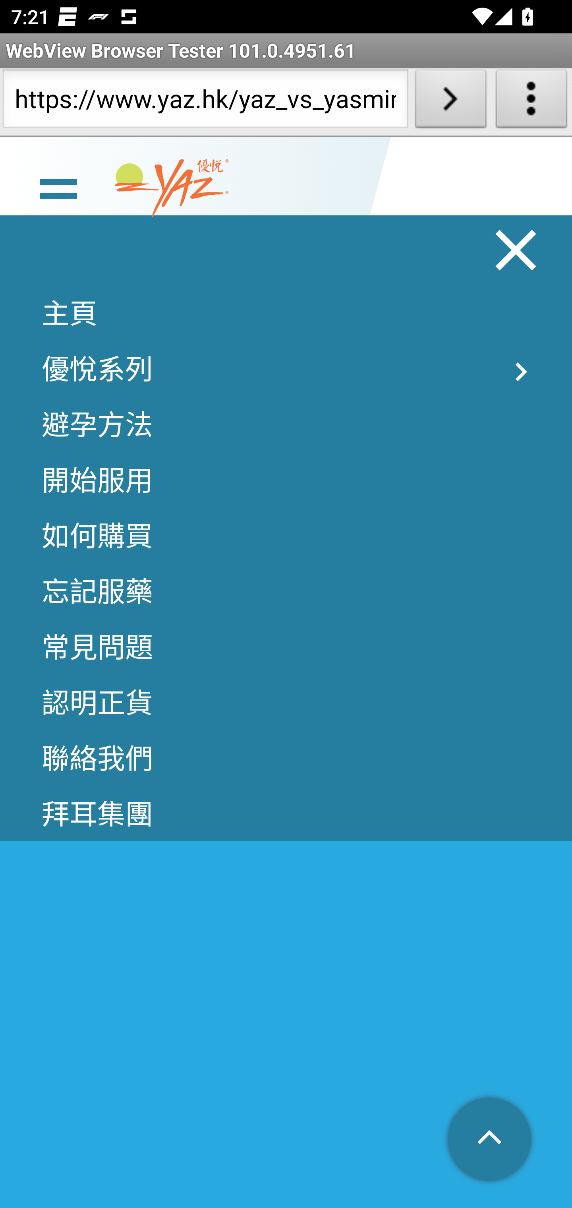 Image resolution: width=572 pixels, height=1208 pixels. Describe the element at coordinates (58, 189) in the screenshot. I see `line Toggle burger menu` at that location.